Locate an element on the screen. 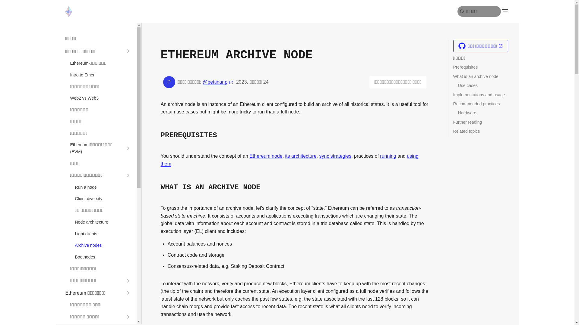 The height and width of the screenshot is (325, 579). Node architecture is located at coordinates (103, 222).